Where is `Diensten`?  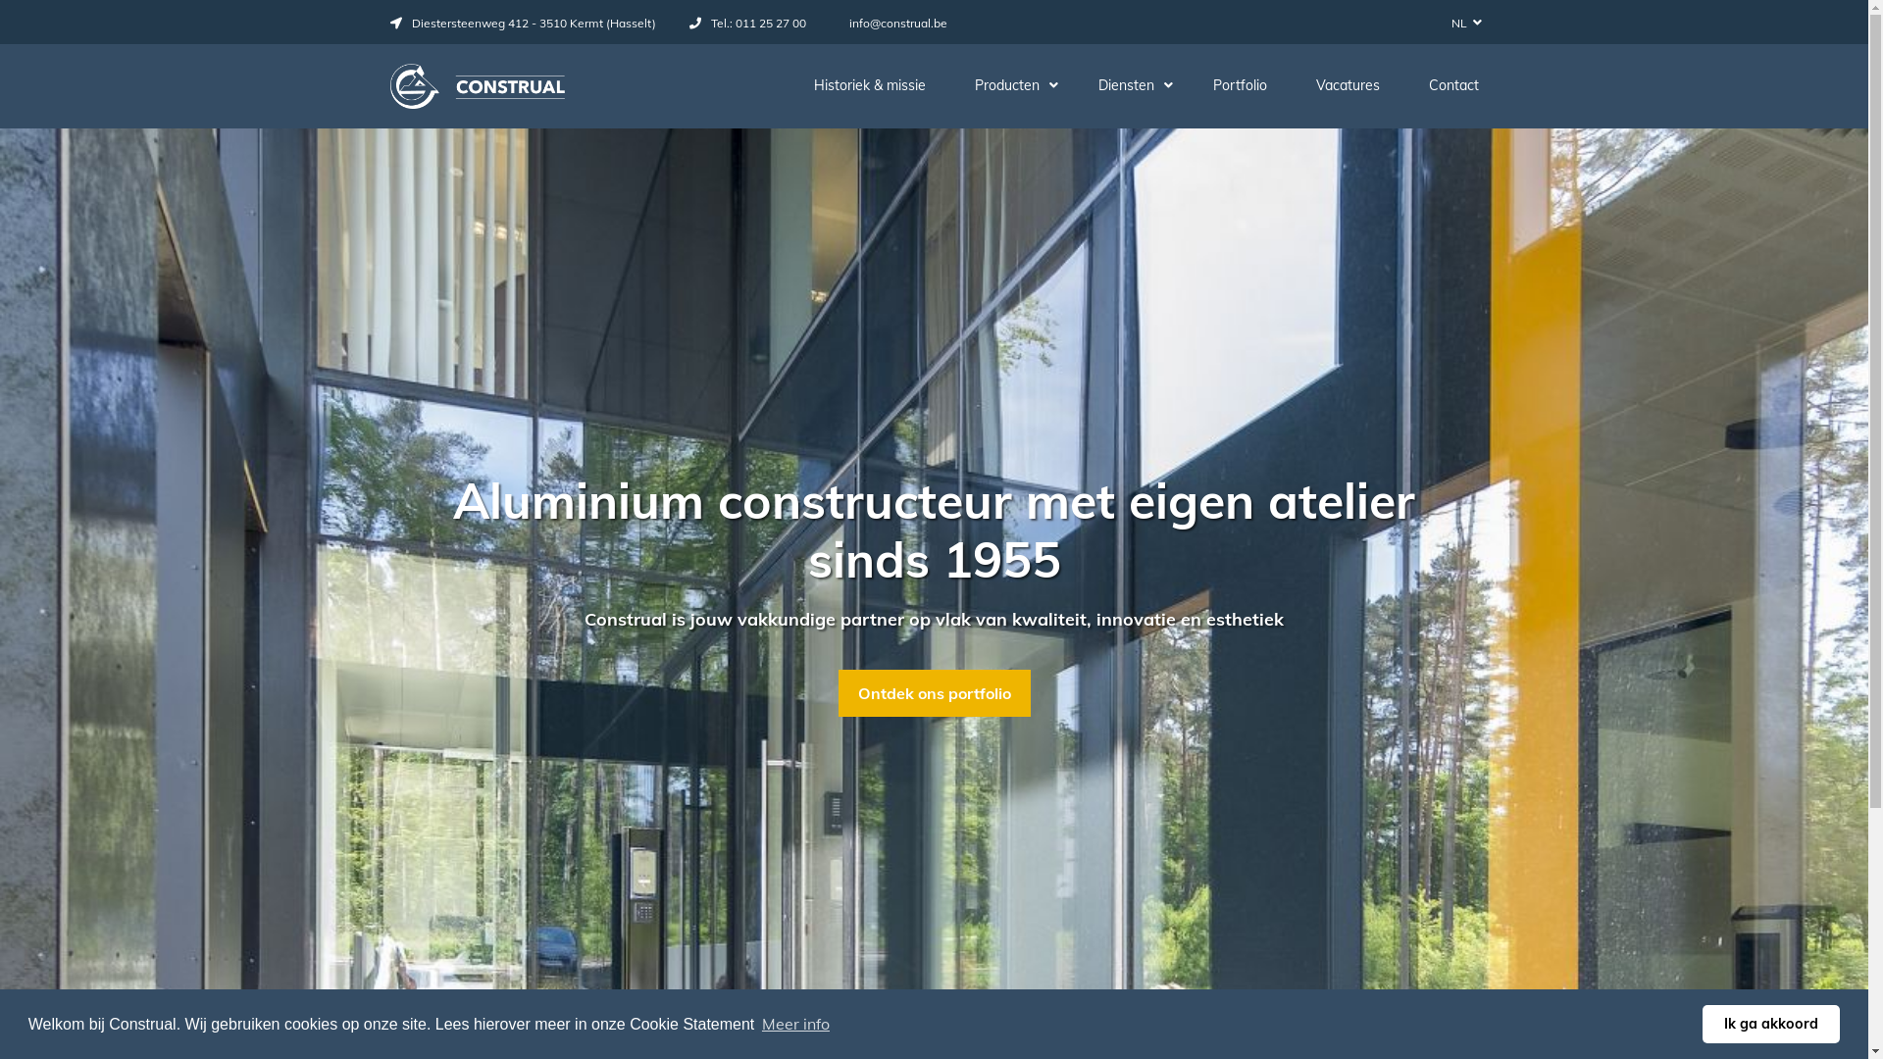
Diensten is located at coordinates (1132, 86).